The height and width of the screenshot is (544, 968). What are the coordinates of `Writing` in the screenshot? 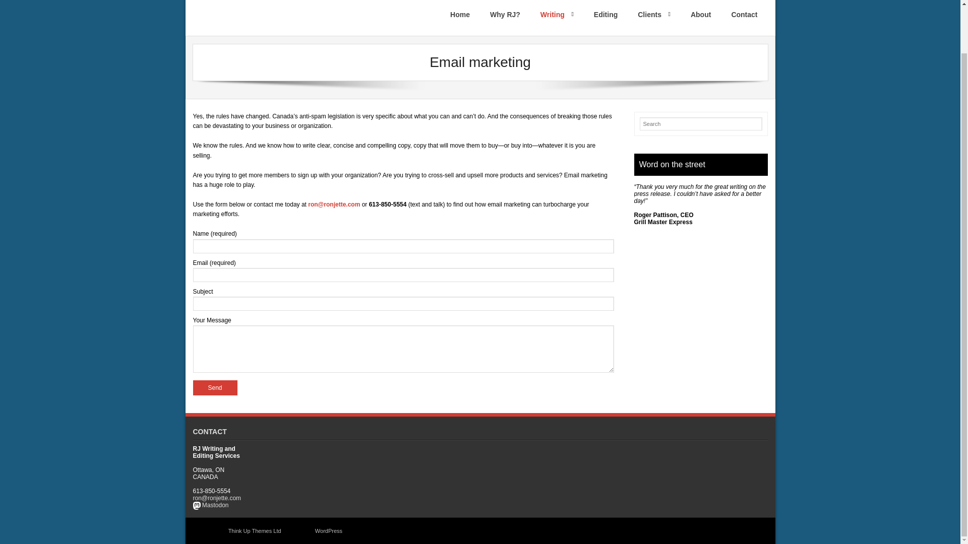 It's located at (557, 18).